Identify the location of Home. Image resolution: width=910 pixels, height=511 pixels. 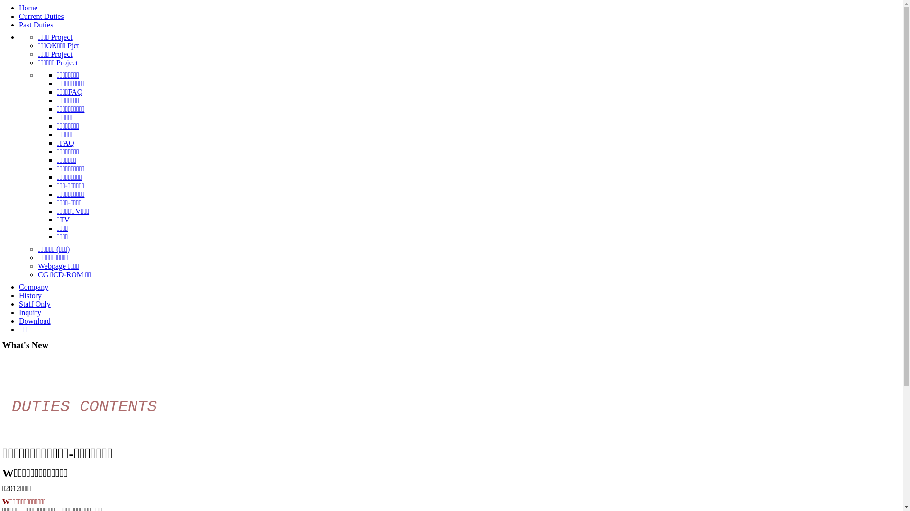
(28, 8).